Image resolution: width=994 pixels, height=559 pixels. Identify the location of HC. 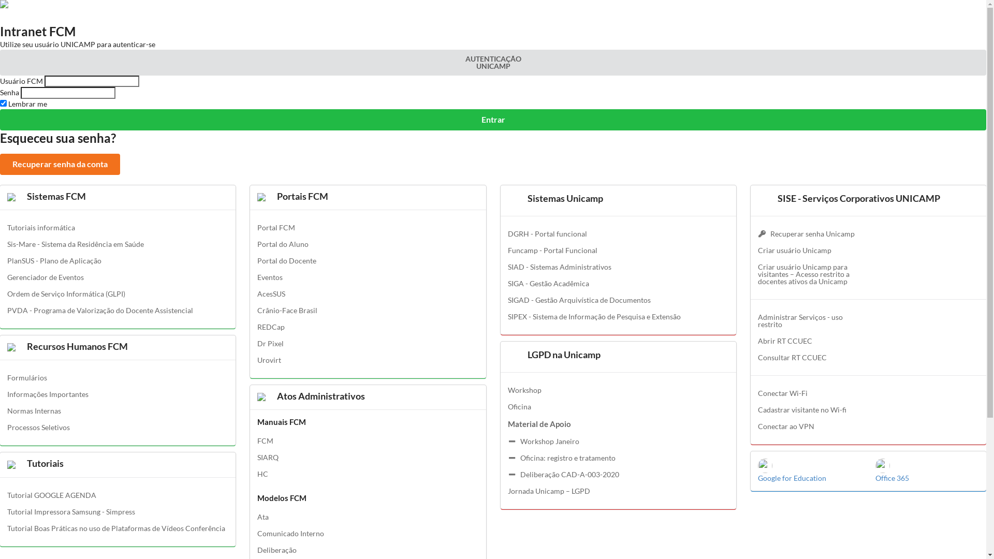
(368, 474).